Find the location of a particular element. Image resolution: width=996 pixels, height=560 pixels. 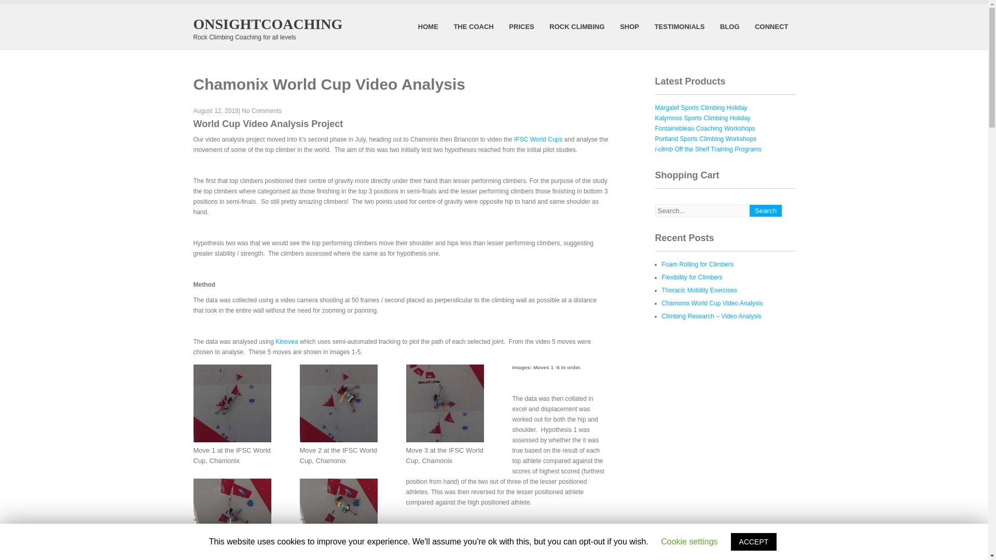

Kalymnos Sports Climbing Holiday is located at coordinates (702, 118).